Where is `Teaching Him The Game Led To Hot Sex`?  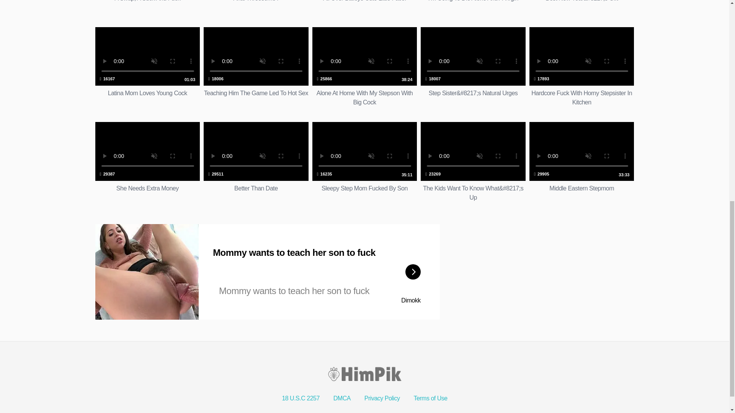 Teaching Him The Game Led To Hot Sex is located at coordinates (430, 398).